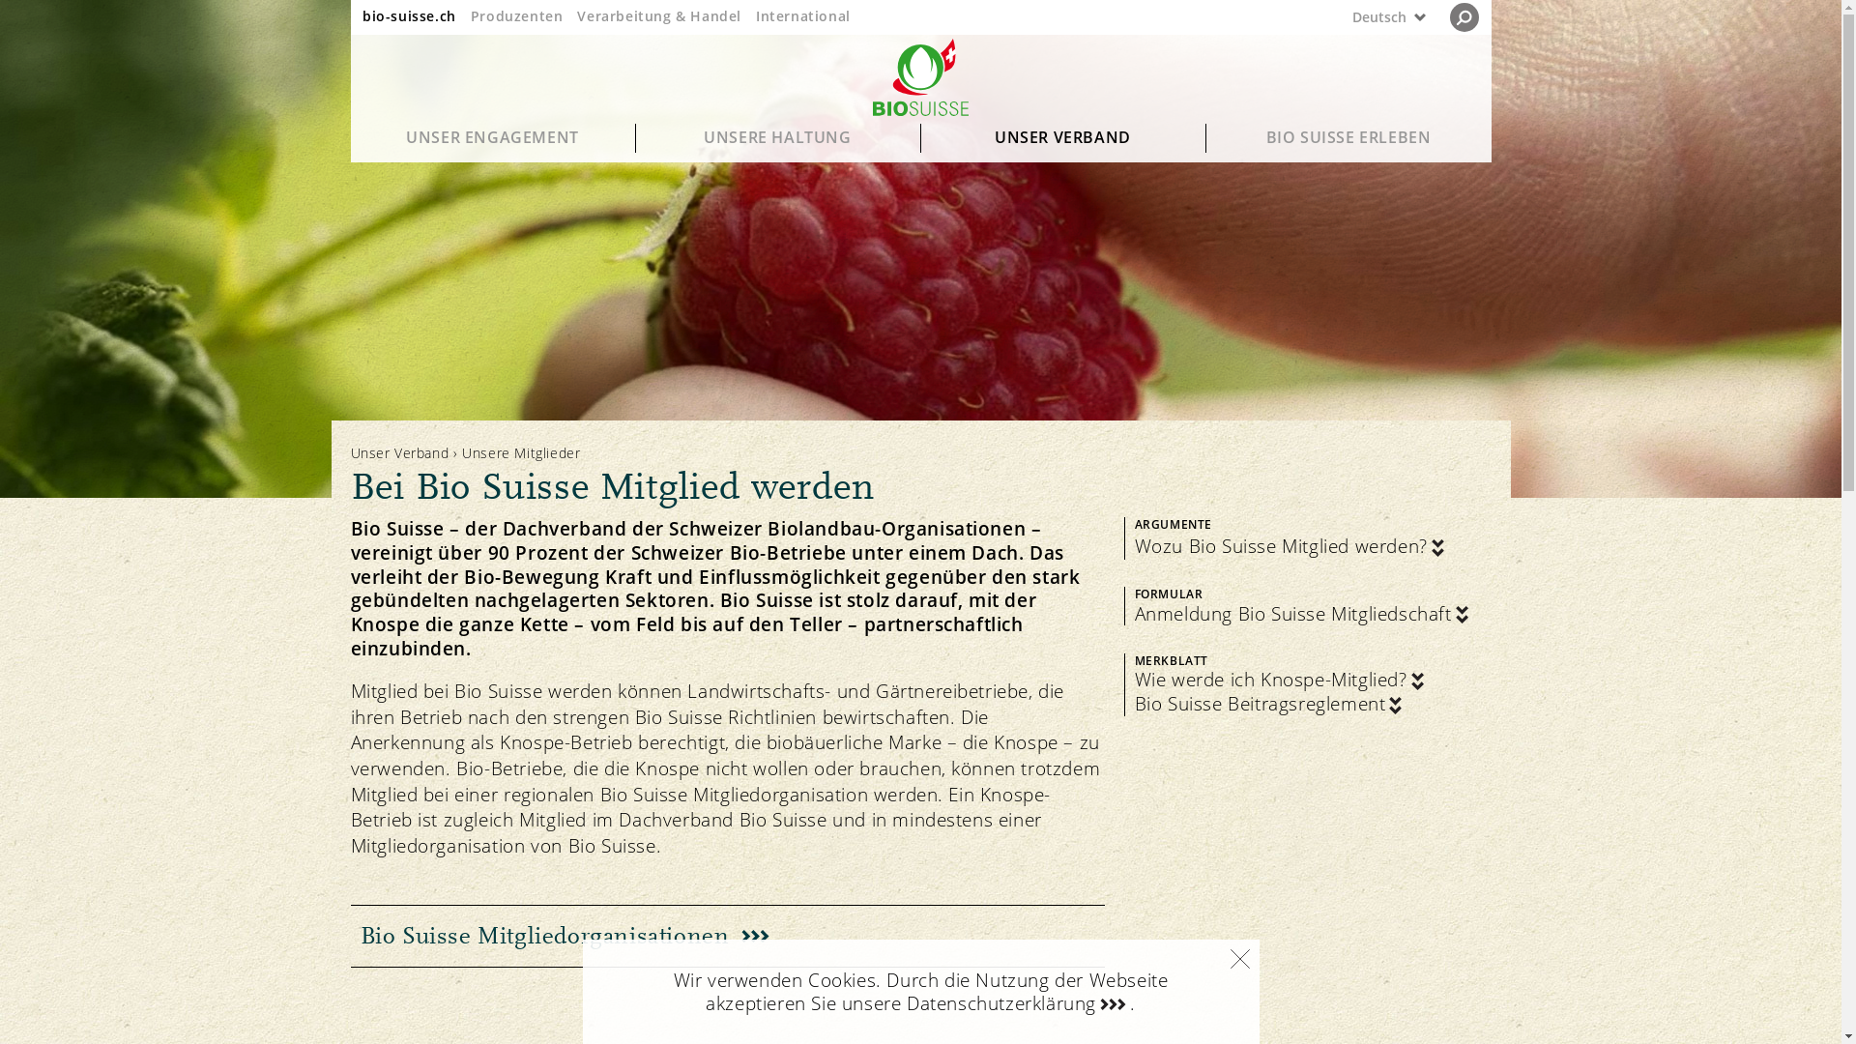  Describe the element at coordinates (1349, 138) in the screenshot. I see `BIO SUISSE ERLEBEN` at that location.